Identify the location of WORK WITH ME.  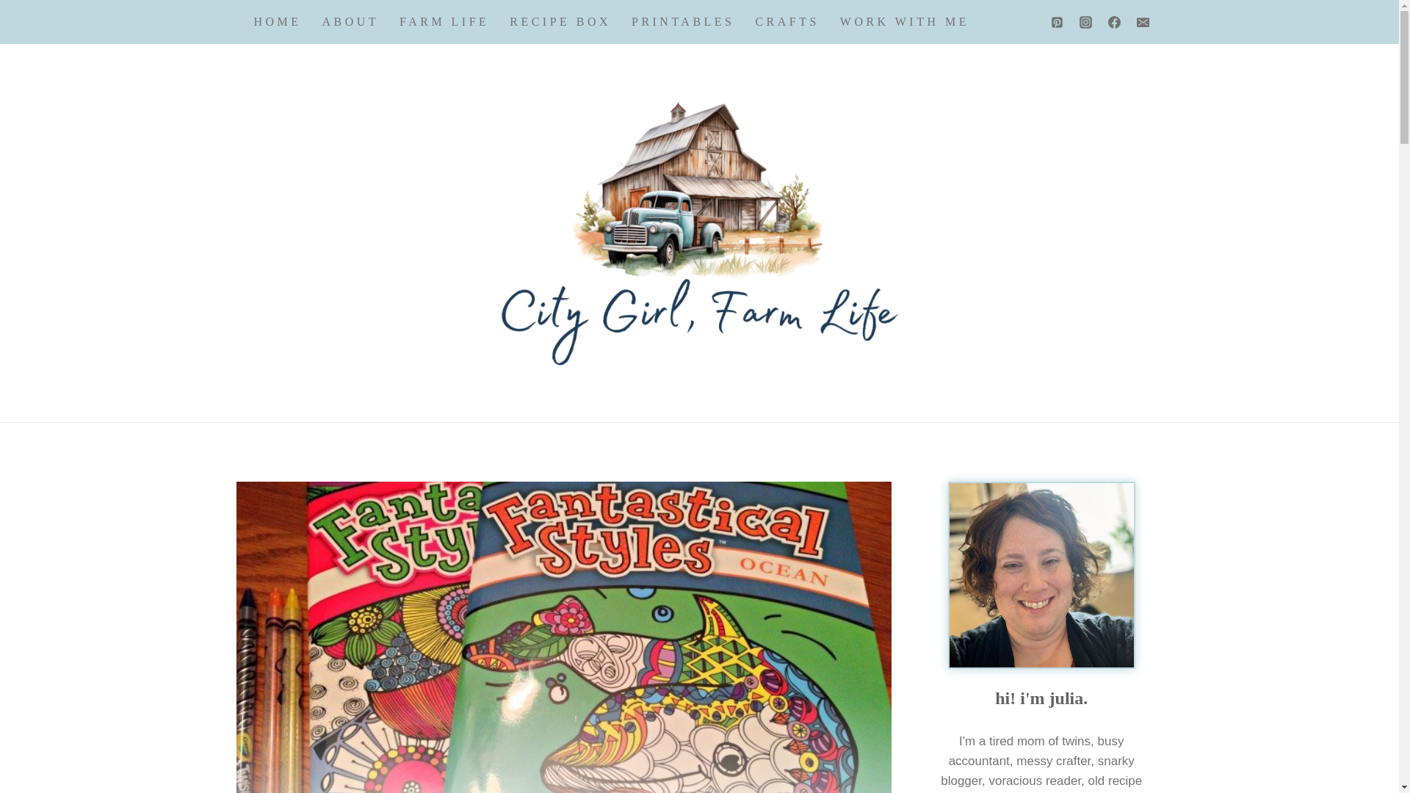
(905, 22).